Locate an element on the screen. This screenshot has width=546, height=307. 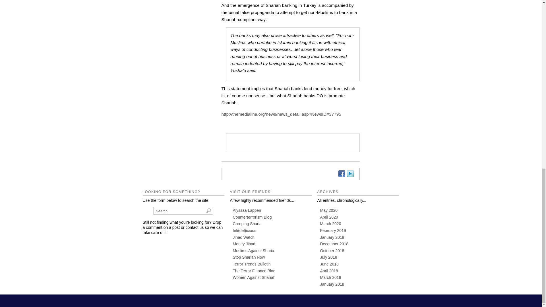
Creeping Sharia is located at coordinates (247, 223).